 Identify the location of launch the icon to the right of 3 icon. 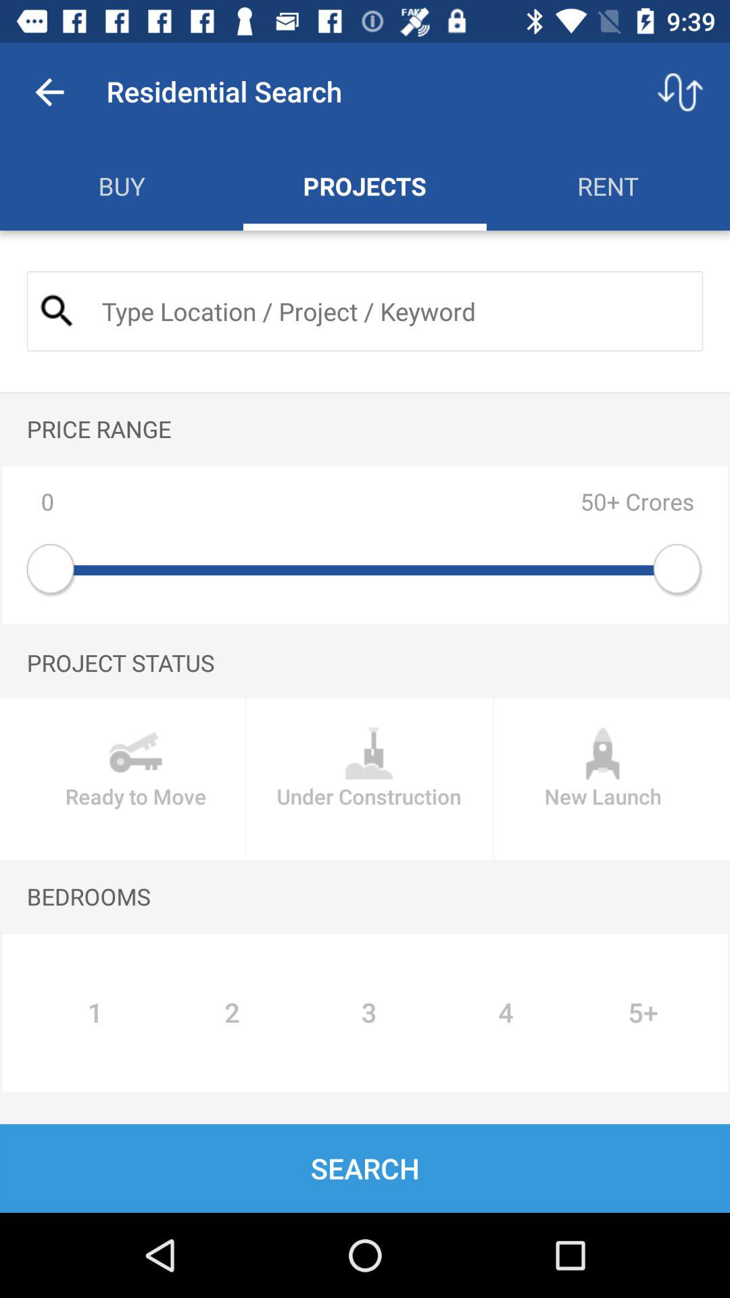
(506, 1013).